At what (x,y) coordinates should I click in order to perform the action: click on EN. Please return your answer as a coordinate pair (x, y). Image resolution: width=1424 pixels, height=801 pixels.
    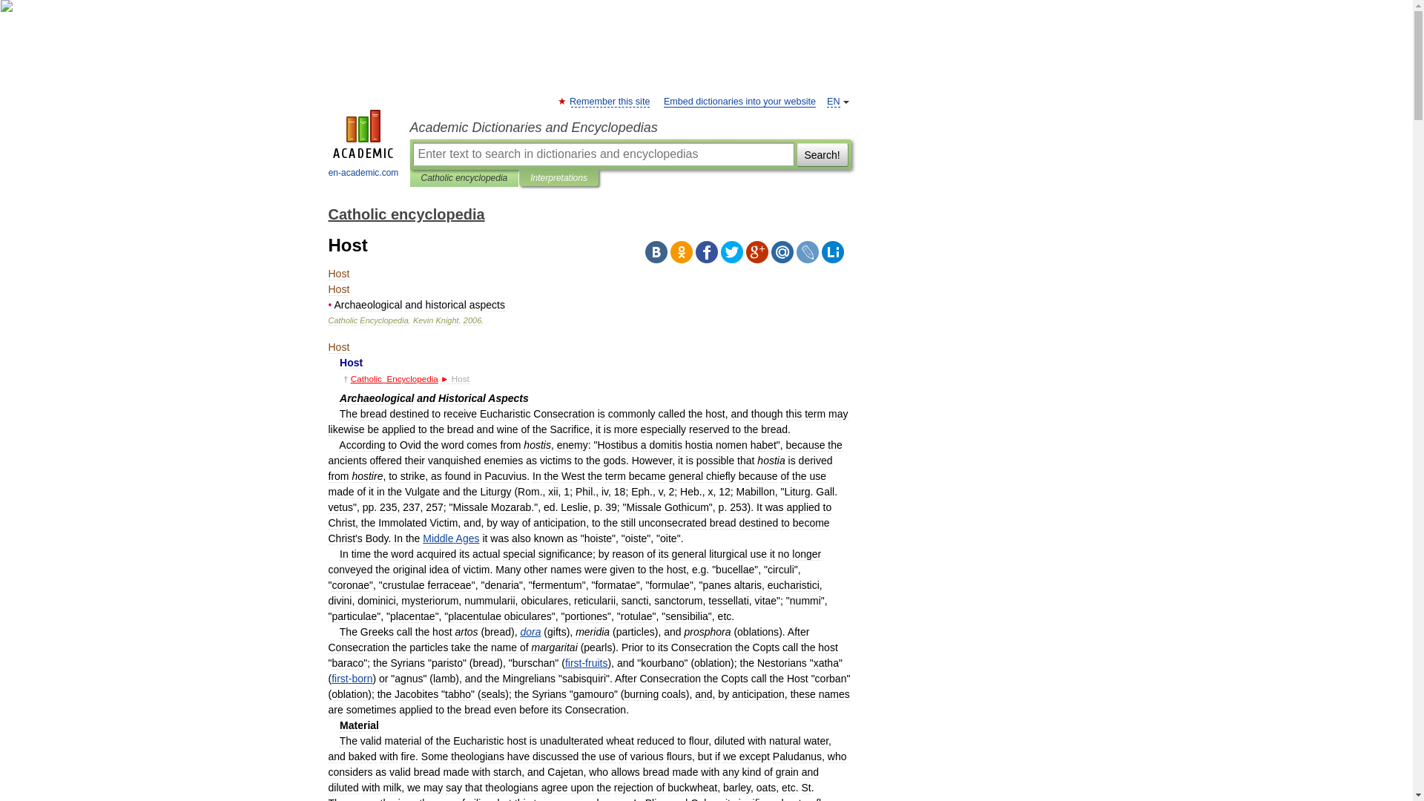
    Looking at the image, I should click on (834, 101).